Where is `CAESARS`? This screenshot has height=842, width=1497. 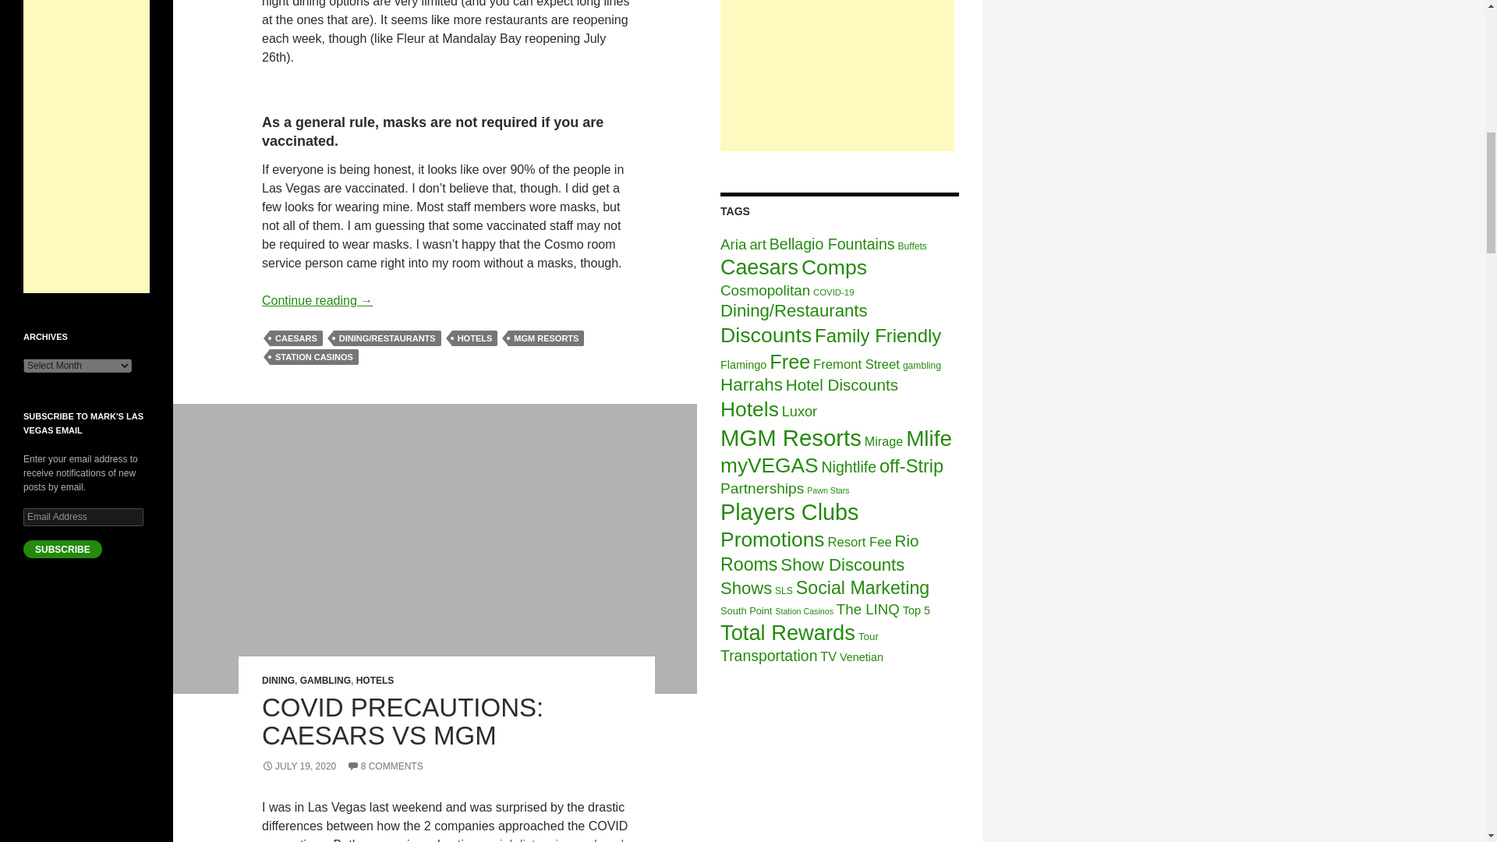
CAESARS is located at coordinates (296, 338).